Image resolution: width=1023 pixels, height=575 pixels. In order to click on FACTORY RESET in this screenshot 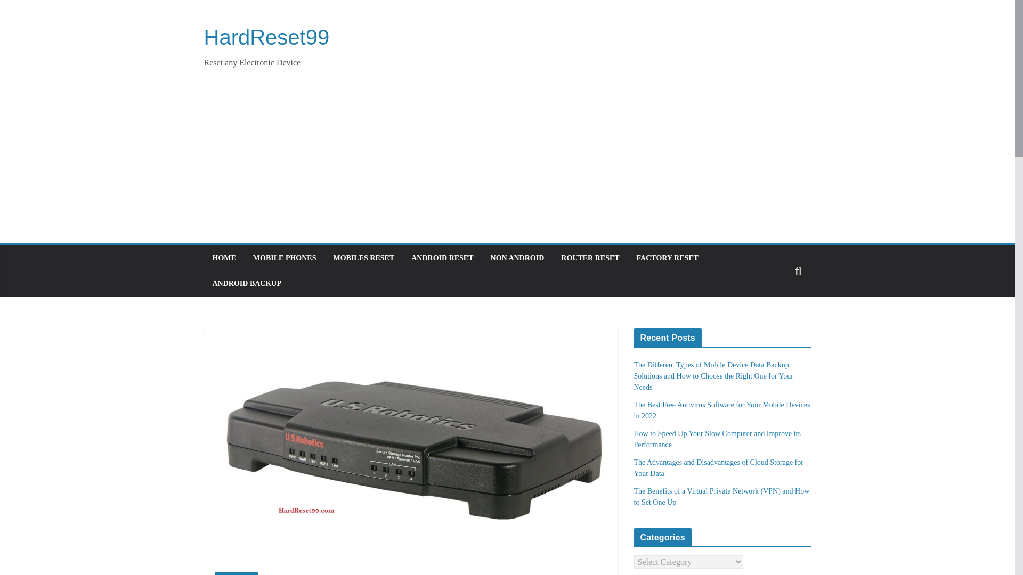, I will do `click(667, 258)`.